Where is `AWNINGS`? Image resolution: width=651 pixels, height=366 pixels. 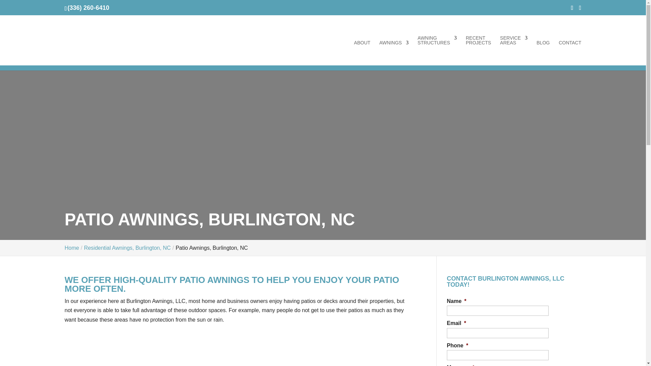
AWNINGS is located at coordinates (394, 53).